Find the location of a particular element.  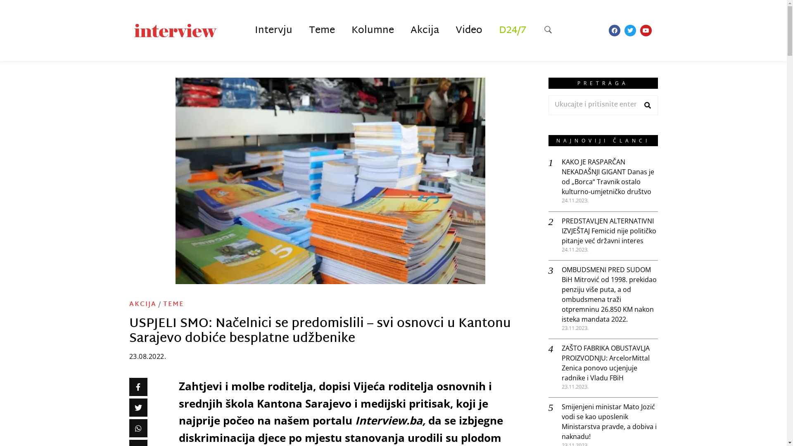

Video is located at coordinates (468, 31).